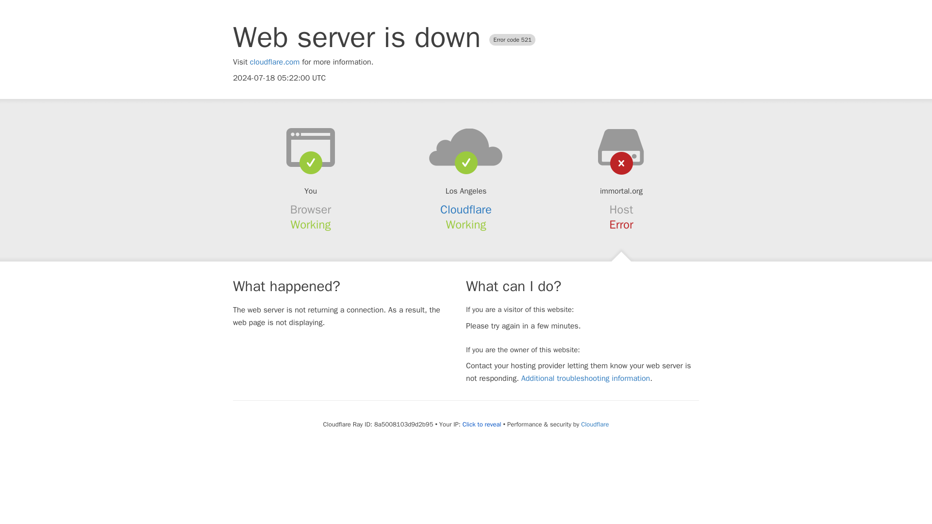 This screenshot has height=524, width=932. I want to click on Cloudflare, so click(594, 424).